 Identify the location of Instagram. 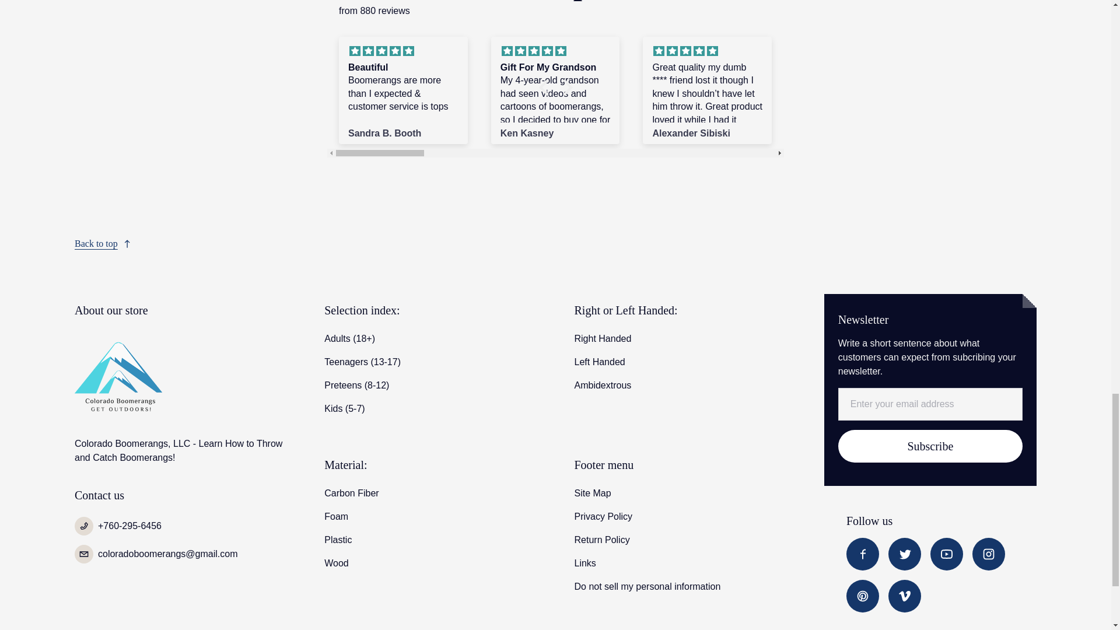
(988, 554).